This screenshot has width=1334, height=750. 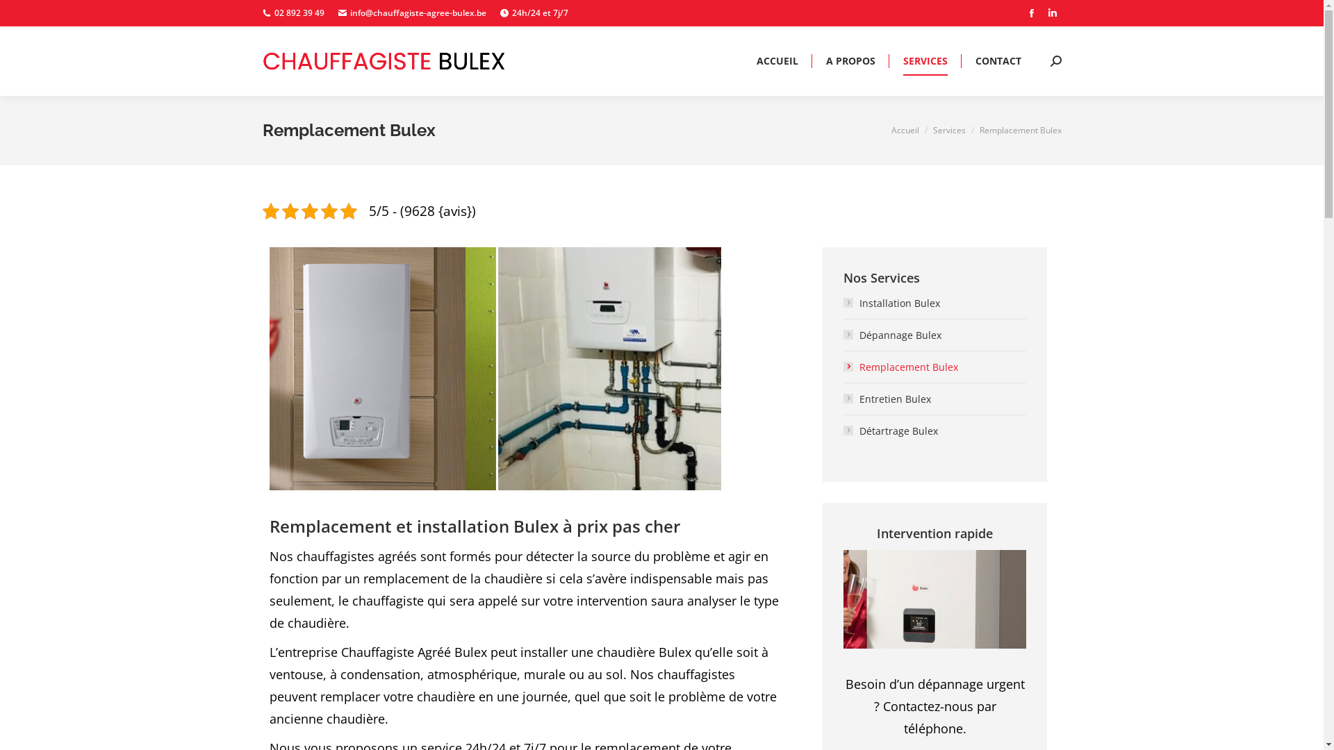 I want to click on A PROPOS, so click(x=850, y=61).